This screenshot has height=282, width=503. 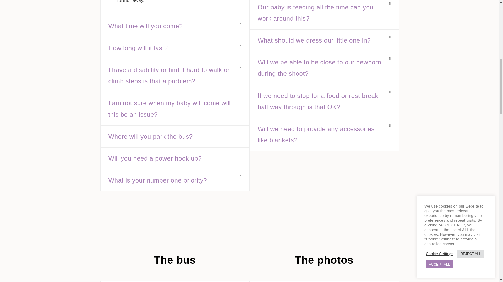 What do you see at coordinates (319, 68) in the screenshot?
I see `Will we be able to be close to our newborn during the shoot?` at bounding box center [319, 68].